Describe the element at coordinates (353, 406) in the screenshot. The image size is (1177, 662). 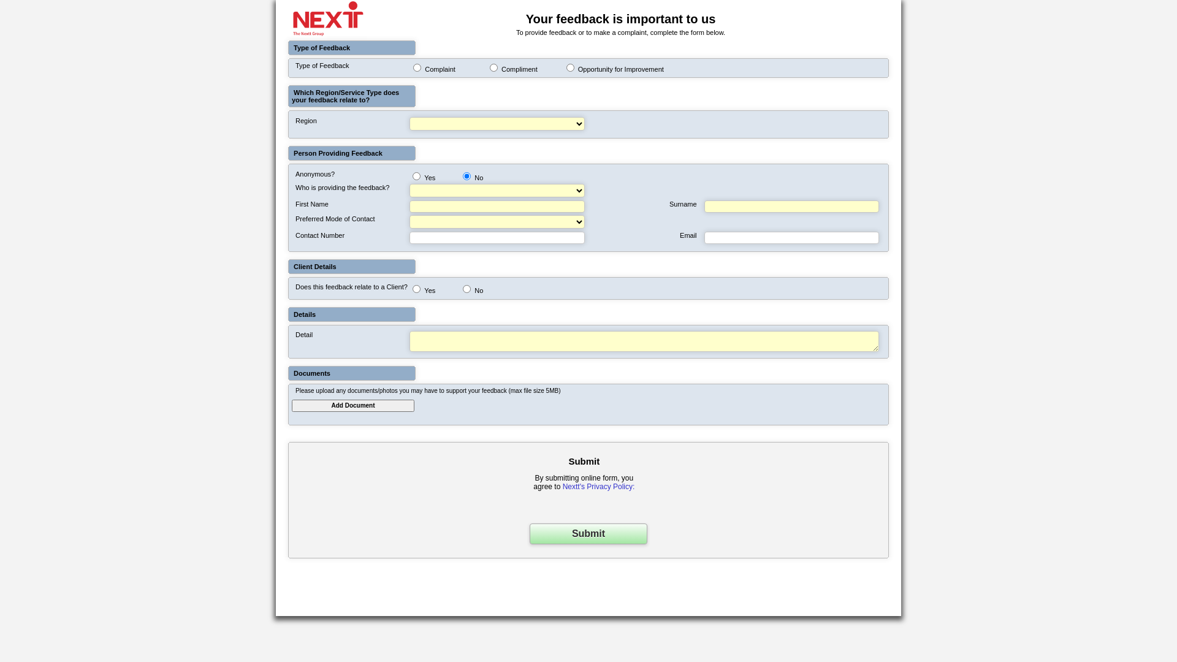
I see `Add Document` at that location.